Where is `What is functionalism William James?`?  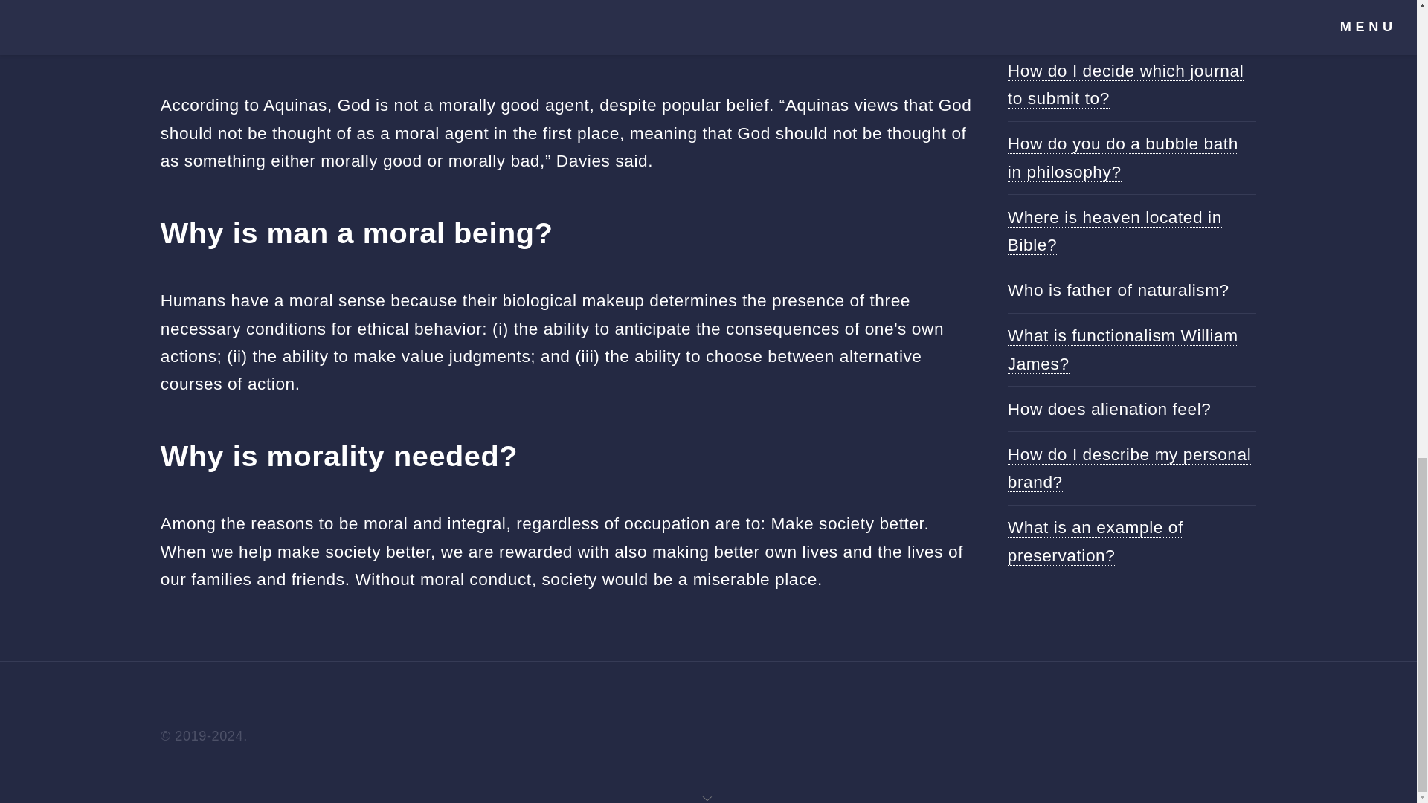 What is functionalism William James? is located at coordinates (1123, 349).